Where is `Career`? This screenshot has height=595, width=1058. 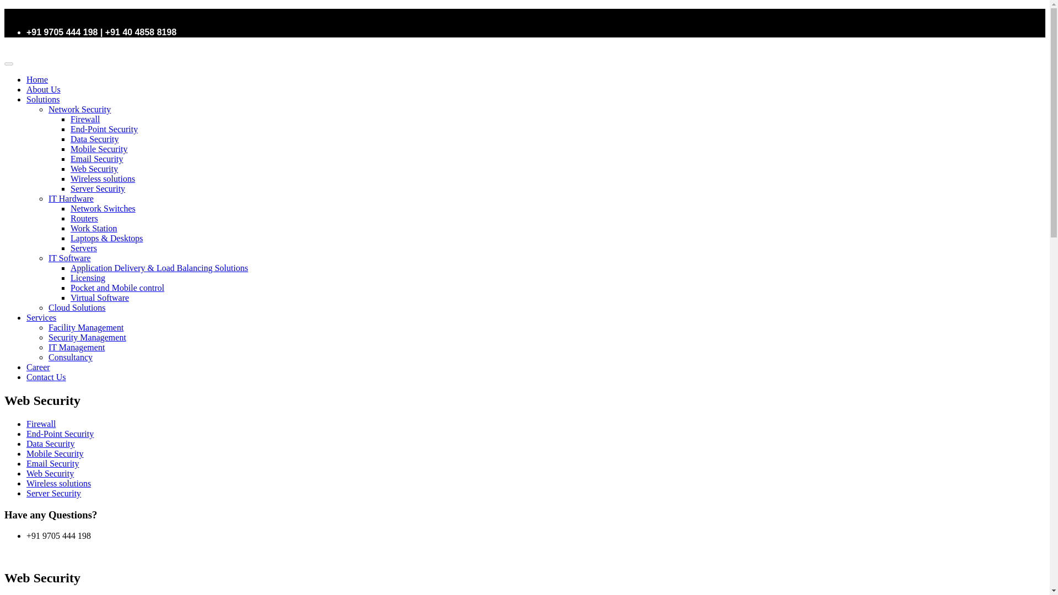
Career is located at coordinates (38, 367).